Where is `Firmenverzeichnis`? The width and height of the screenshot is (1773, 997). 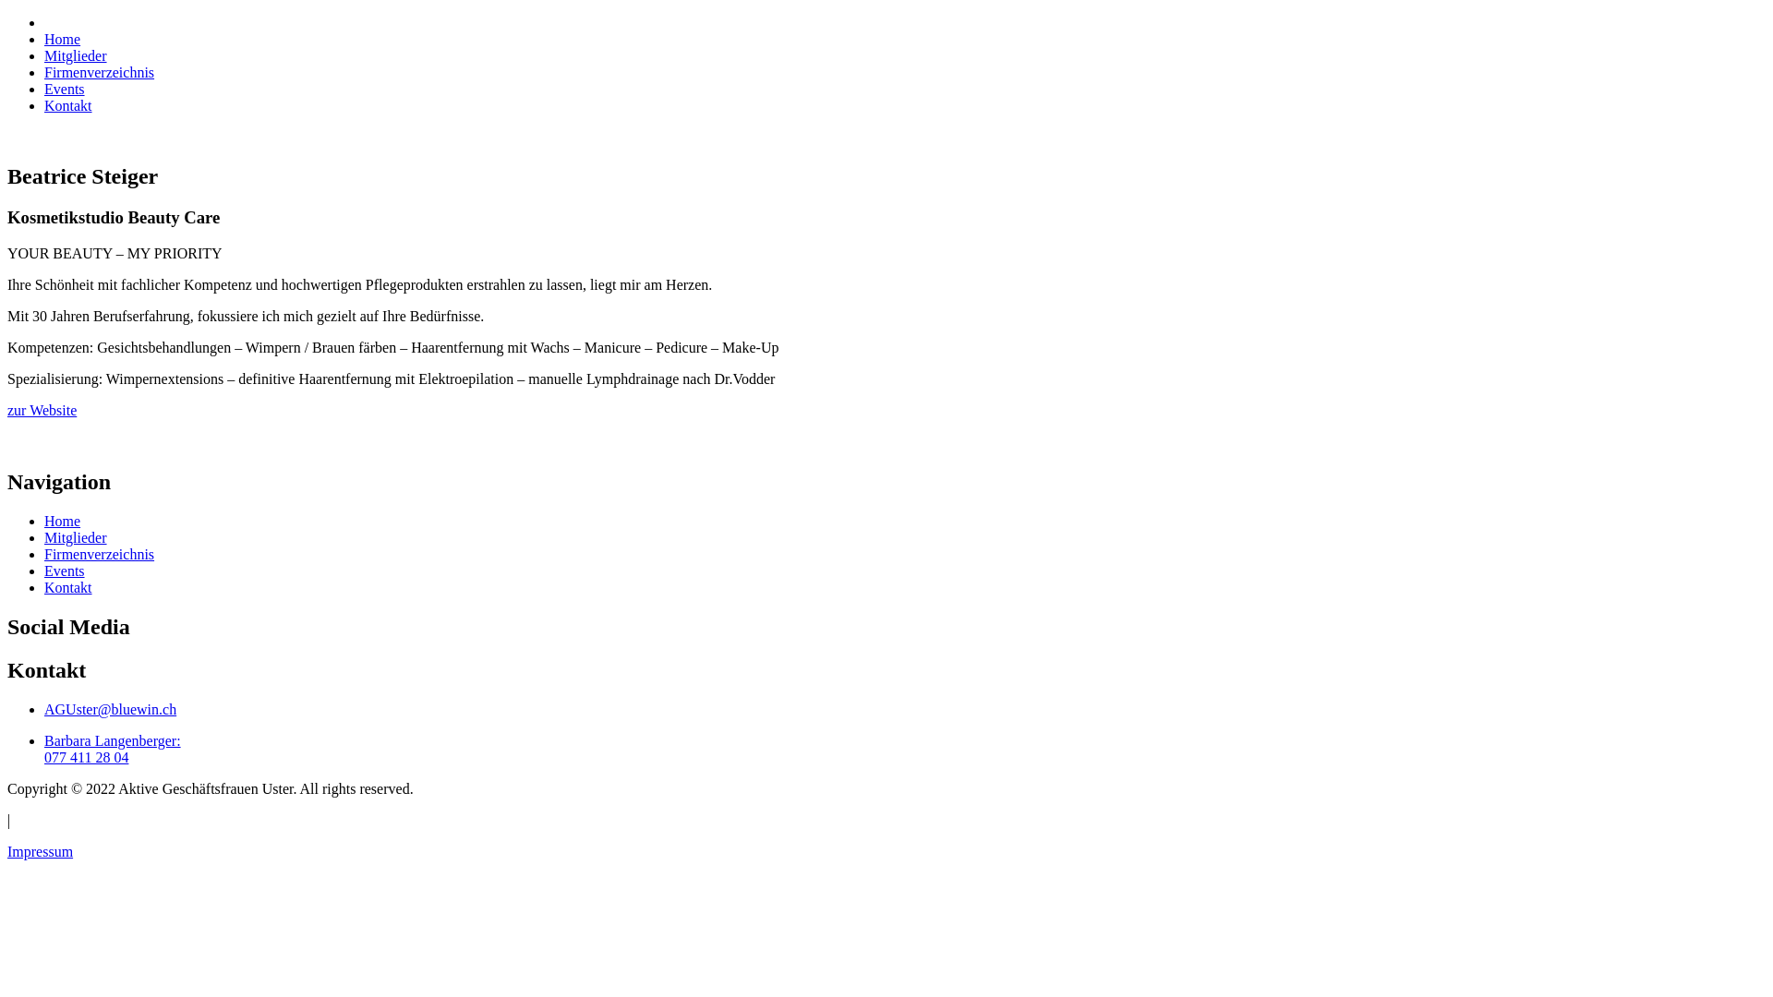 Firmenverzeichnis is located at coordinates (100, 72).